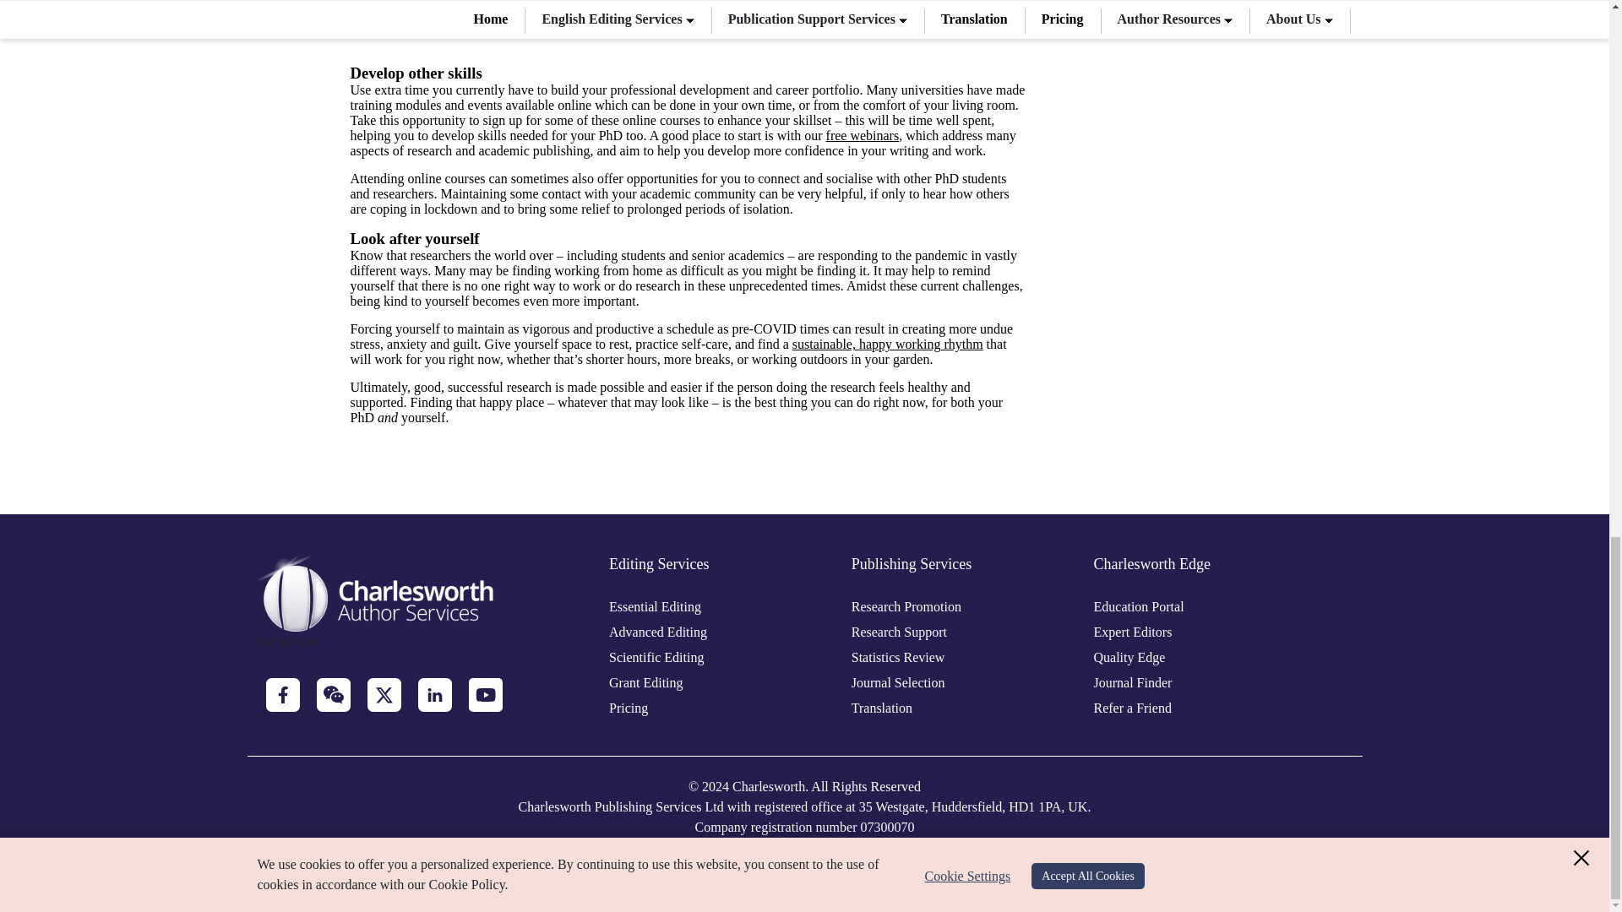 This screenshot has height=912, width=1622. What do you see at coordinates (899, 682) in the screenshot?
I see `Journal Selection` at bounding box center [899, 682].